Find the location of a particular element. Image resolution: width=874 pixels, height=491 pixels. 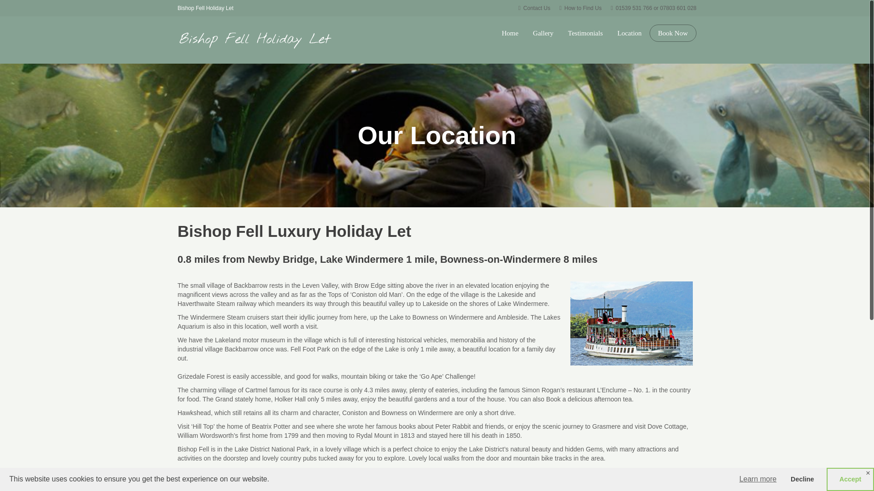

Location is located at coordinates (629, 33).